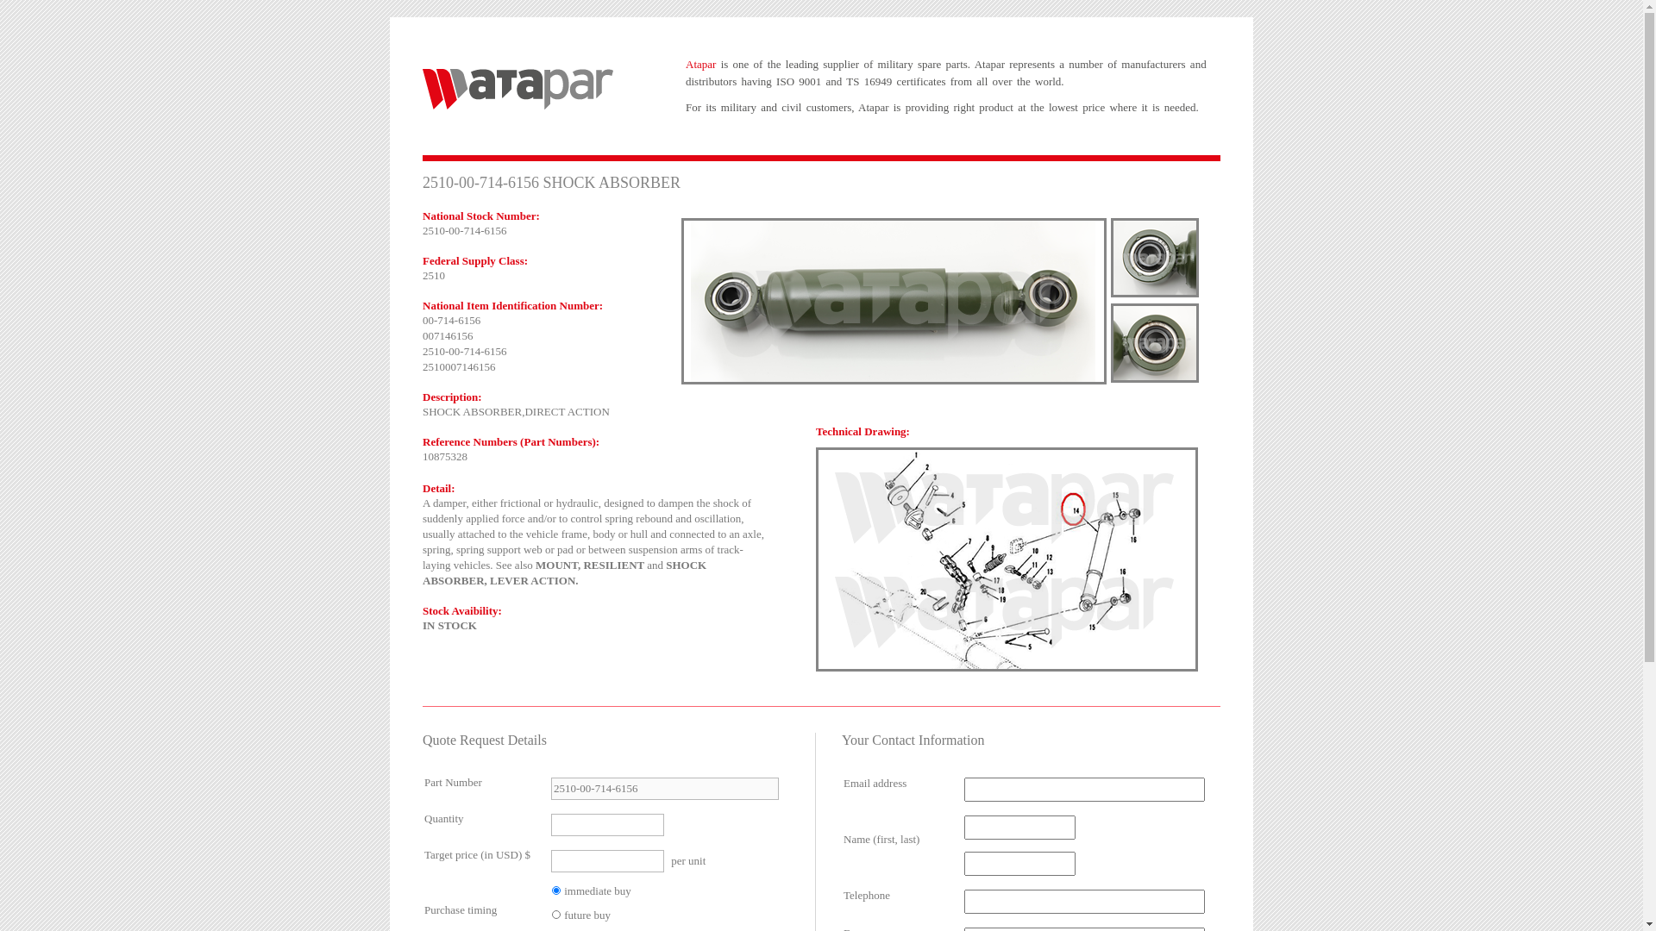 The image size is (1656, 931). Describe the element at coordinates (517, 90) in the screenshot. I see `Atapar` at that location.